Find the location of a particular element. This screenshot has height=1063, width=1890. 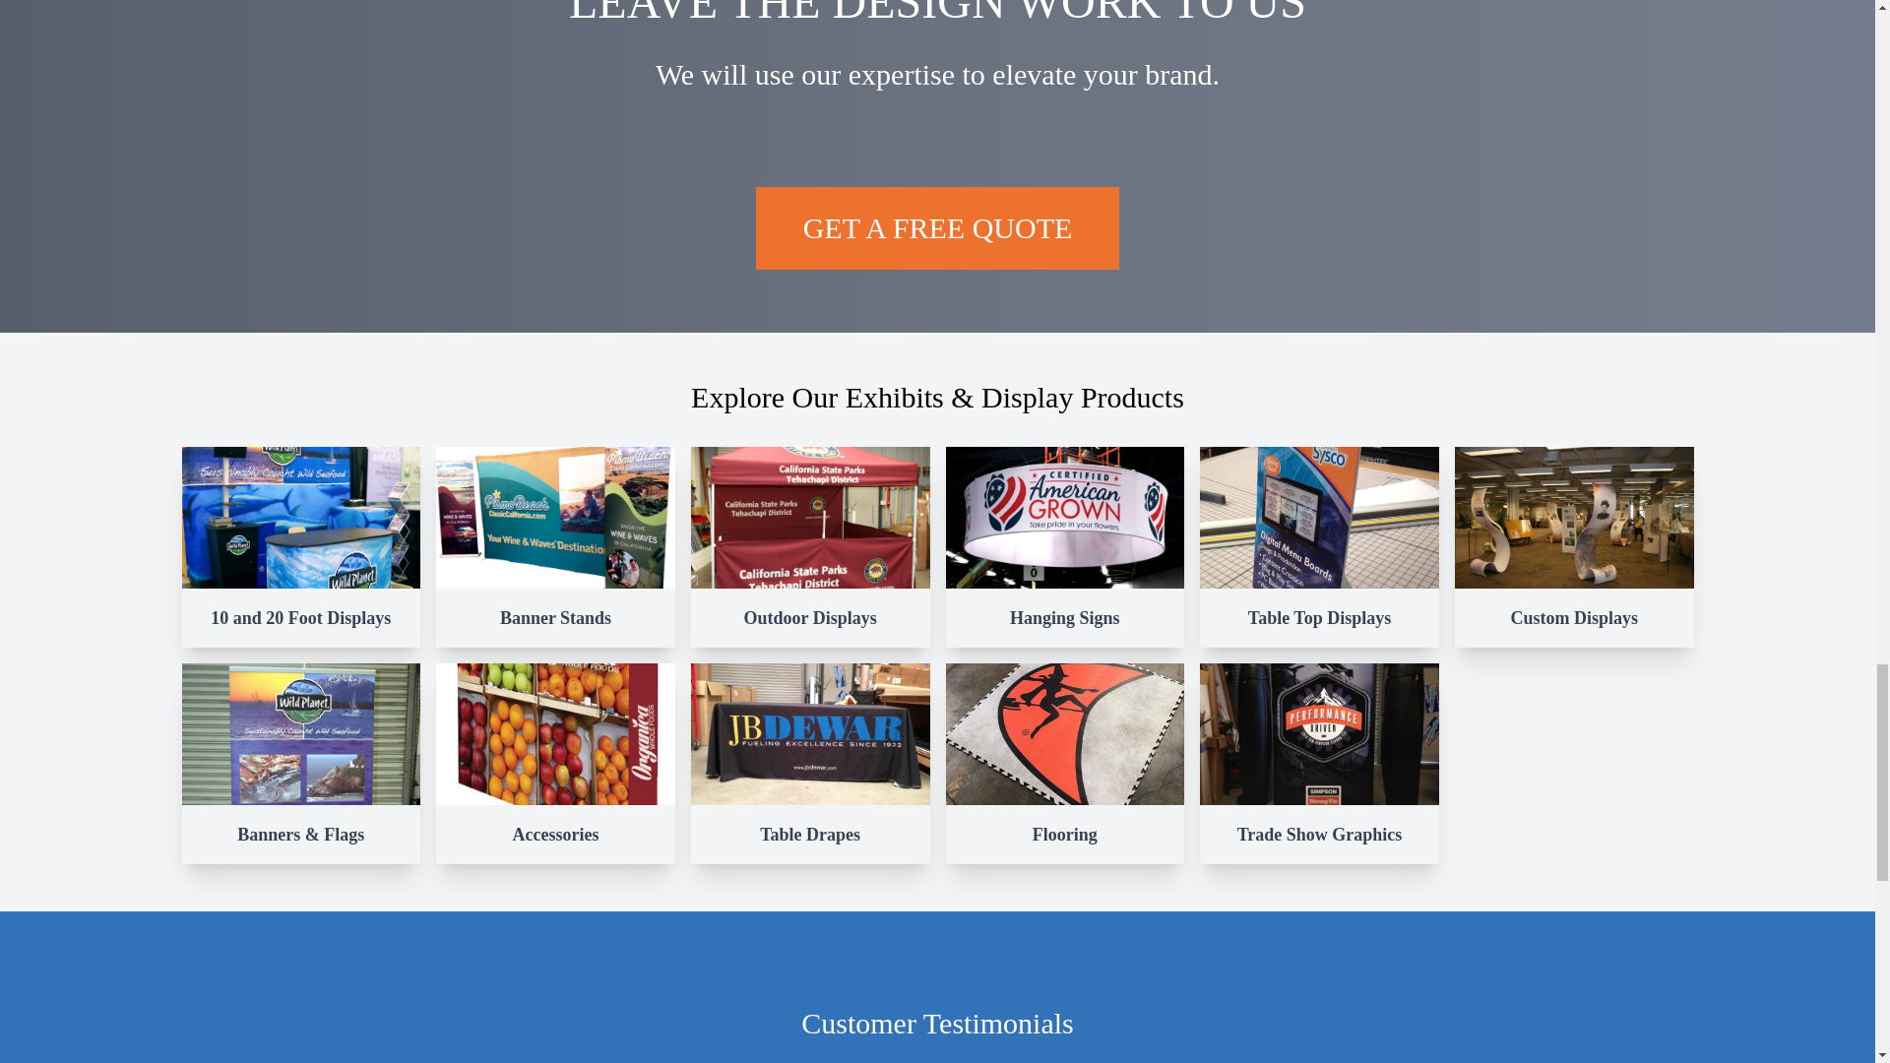

Table Drapes is located at coordinates (810, 764).